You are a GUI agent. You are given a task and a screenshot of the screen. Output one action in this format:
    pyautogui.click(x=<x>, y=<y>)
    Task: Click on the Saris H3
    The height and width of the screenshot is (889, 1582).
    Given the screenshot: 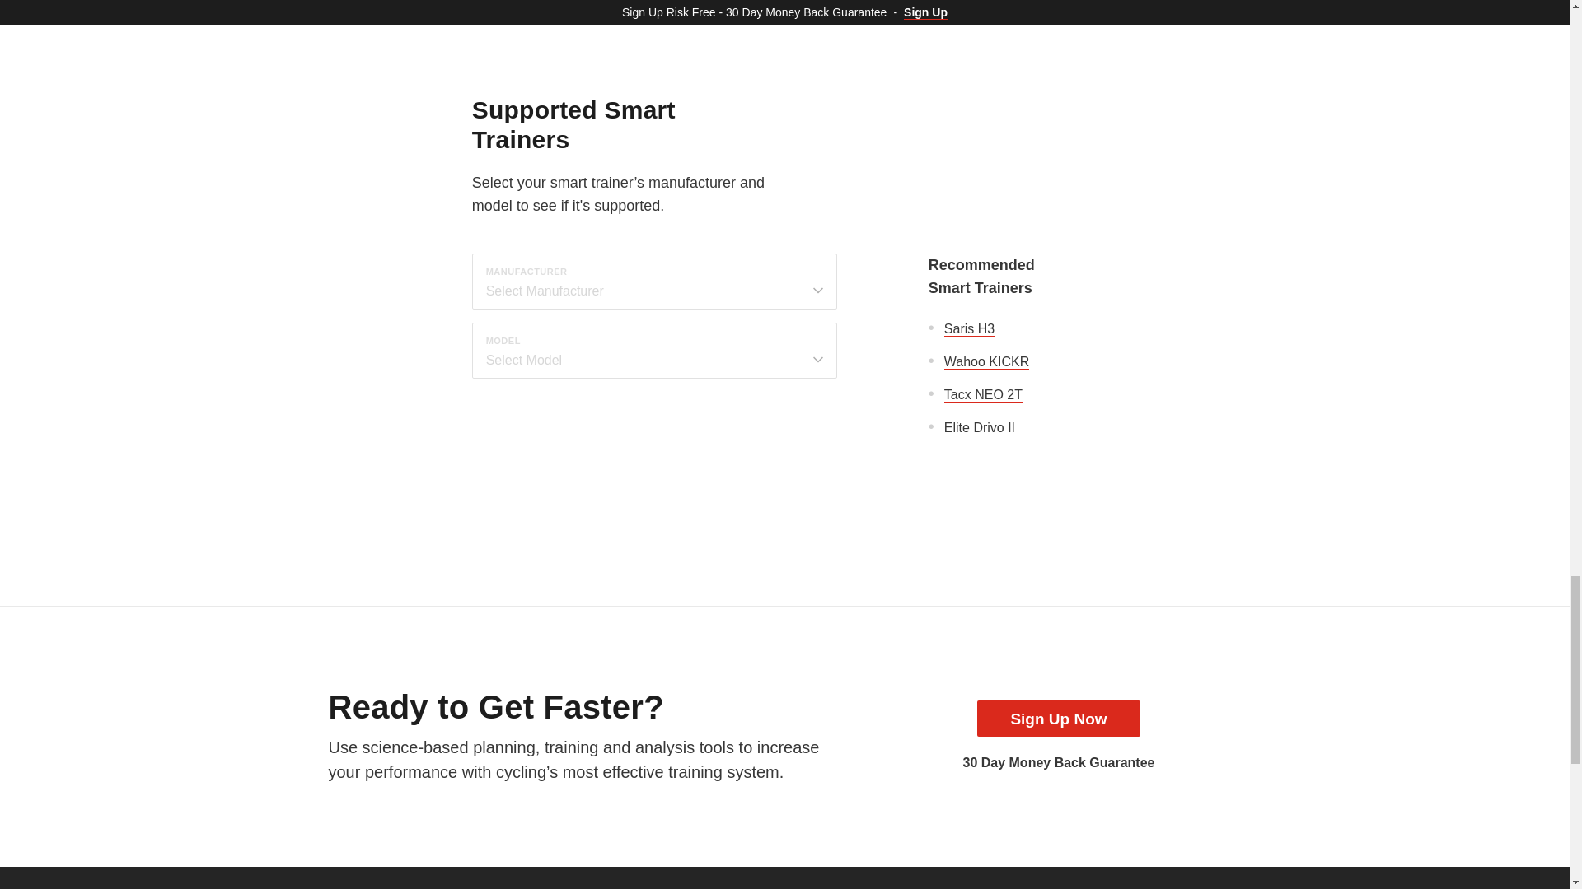 What is the action you would take?
    pyautogui.click(x=969, y=329)
    